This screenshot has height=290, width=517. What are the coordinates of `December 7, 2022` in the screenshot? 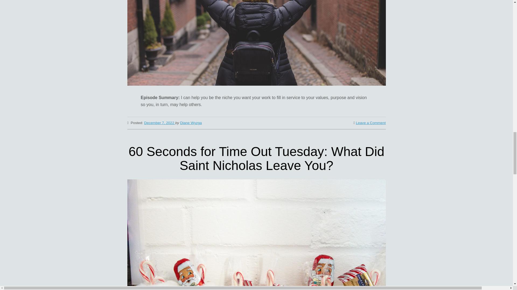 It's located at (159, 123).